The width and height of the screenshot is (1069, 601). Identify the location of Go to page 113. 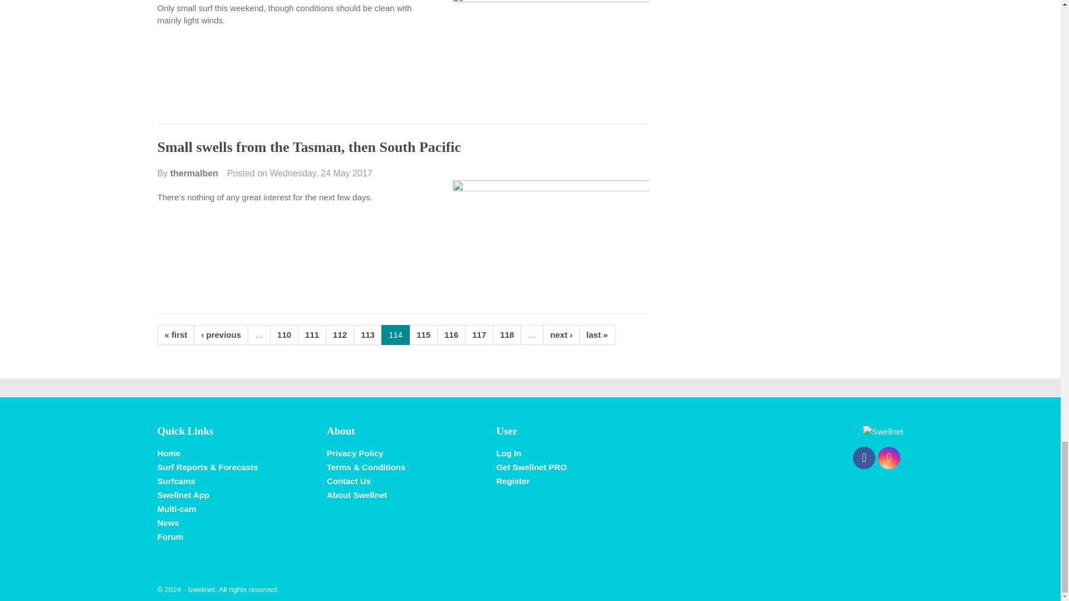
(367, 335).